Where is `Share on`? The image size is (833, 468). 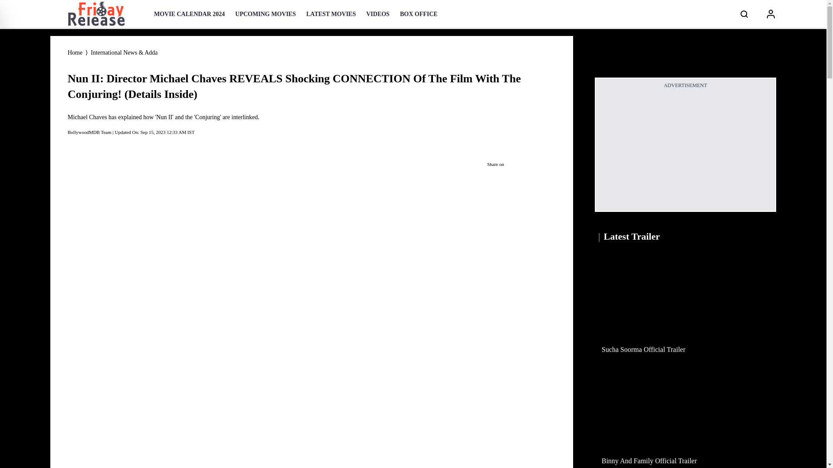 Share on is located at coordinates (518, 164).